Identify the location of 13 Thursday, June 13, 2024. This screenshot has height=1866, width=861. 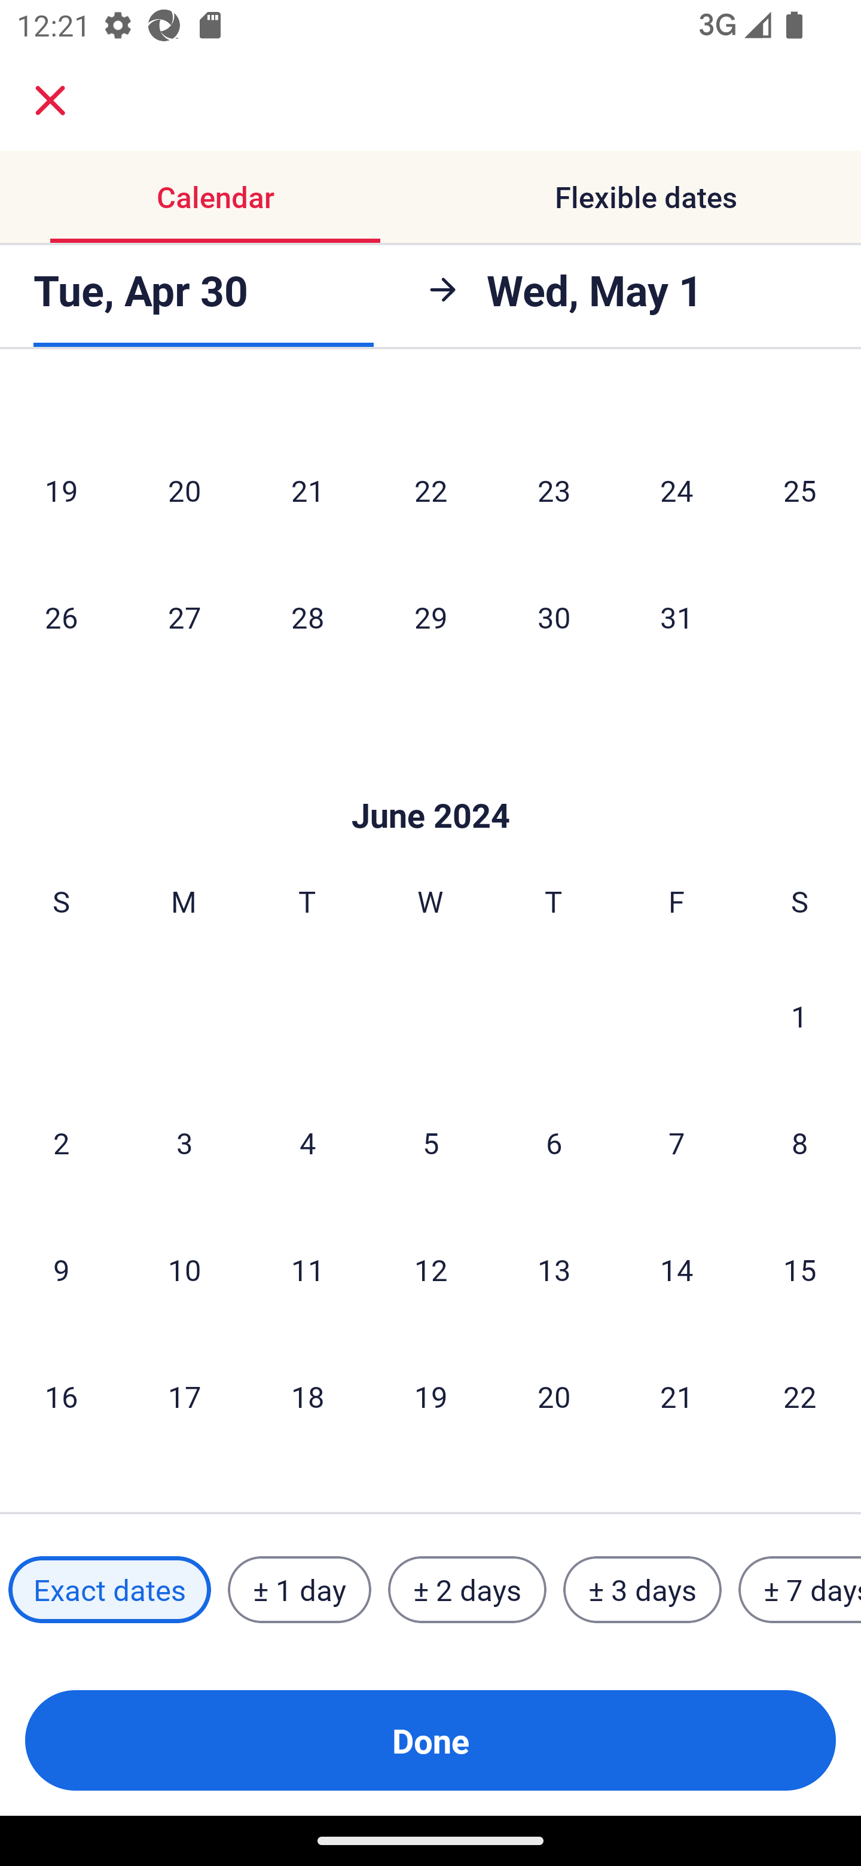
(554, 1269).